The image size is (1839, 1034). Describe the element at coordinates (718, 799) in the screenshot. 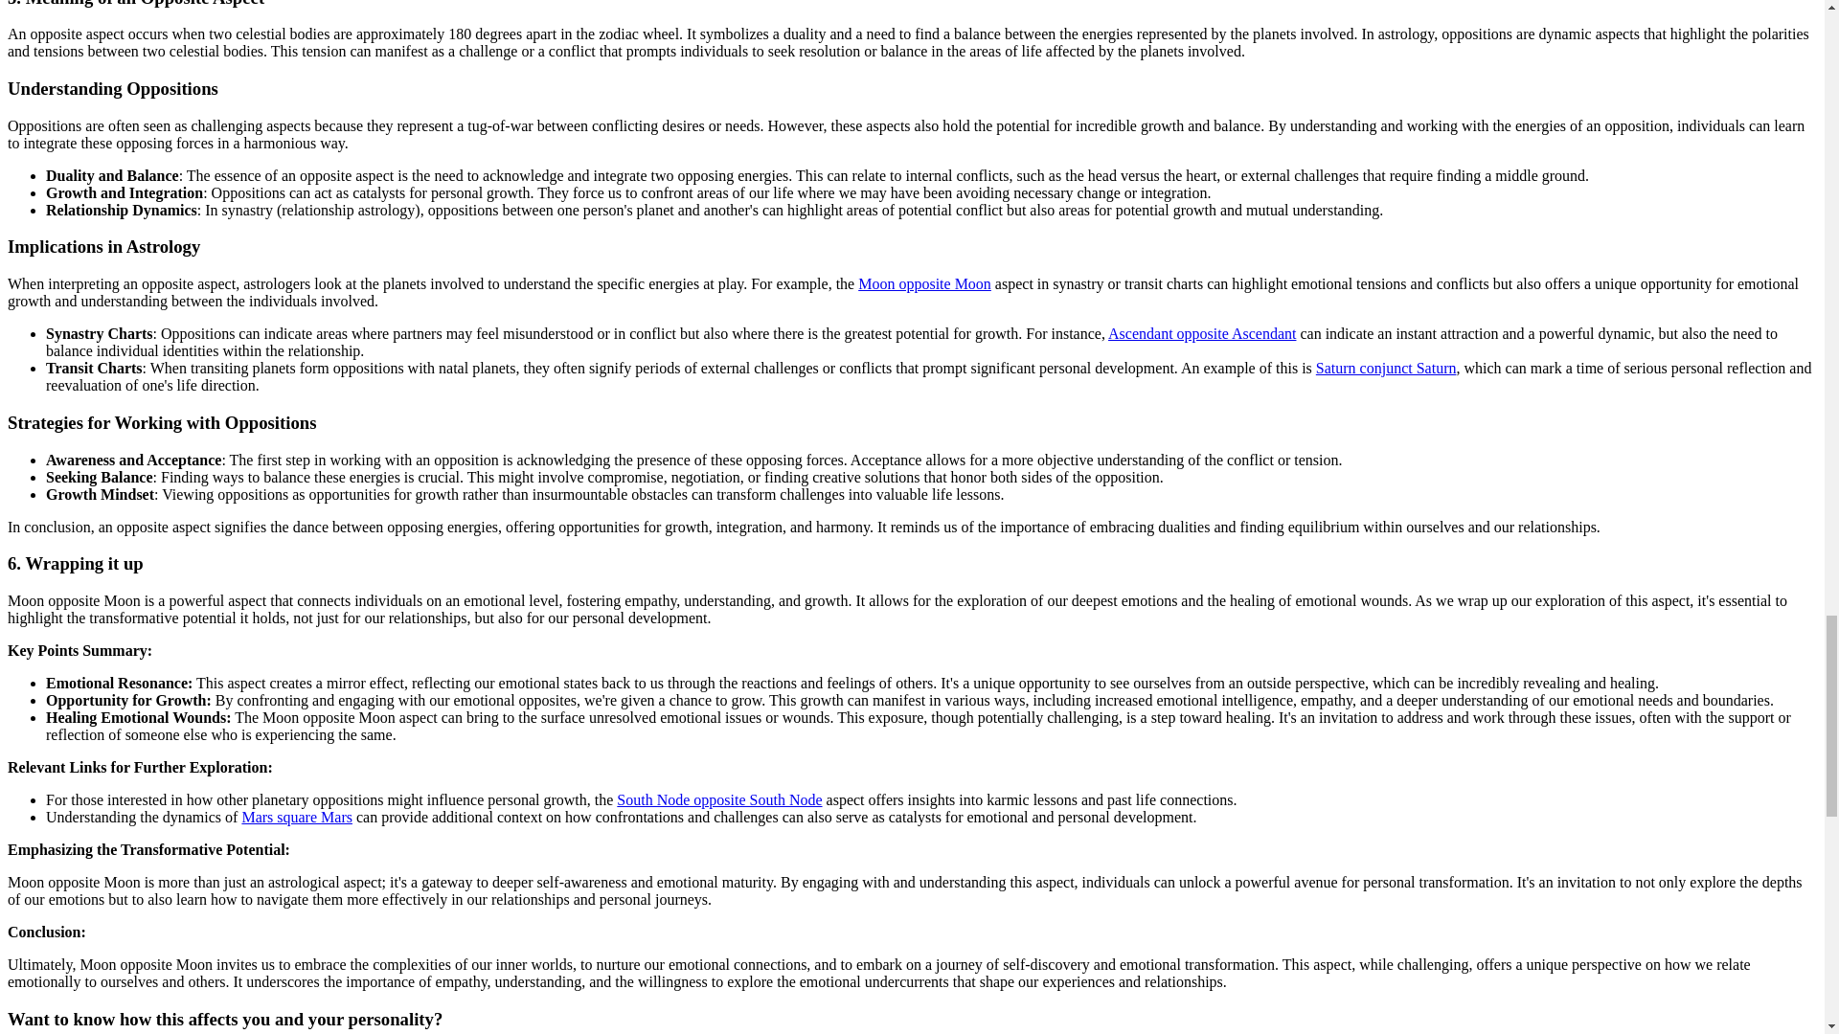

I see `South Node opposite South Node` at that location.